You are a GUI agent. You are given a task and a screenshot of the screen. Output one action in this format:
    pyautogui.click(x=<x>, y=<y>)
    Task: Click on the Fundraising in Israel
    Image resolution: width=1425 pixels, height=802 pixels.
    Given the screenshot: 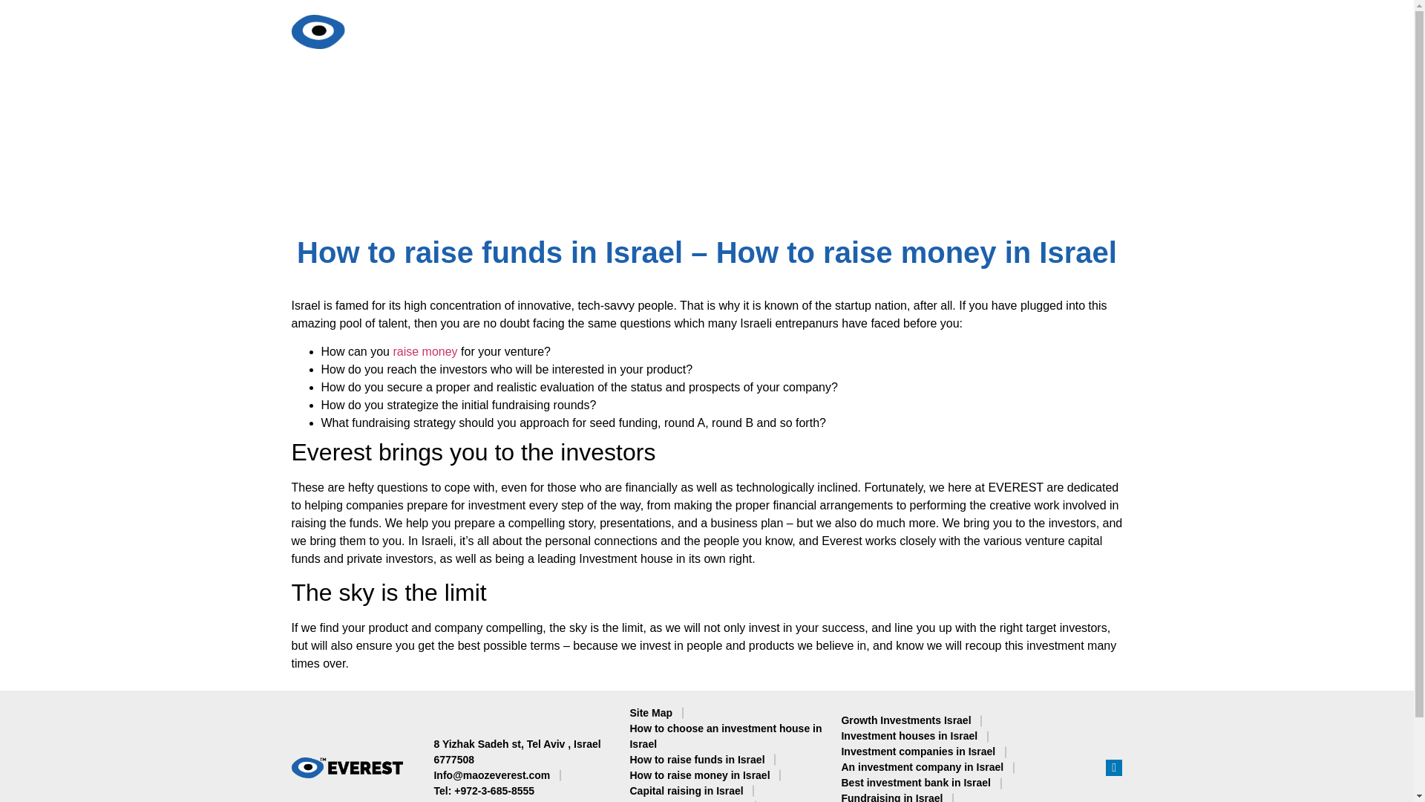 What is the action you would take?
    pyautogui.click(x=891, y=796)
    